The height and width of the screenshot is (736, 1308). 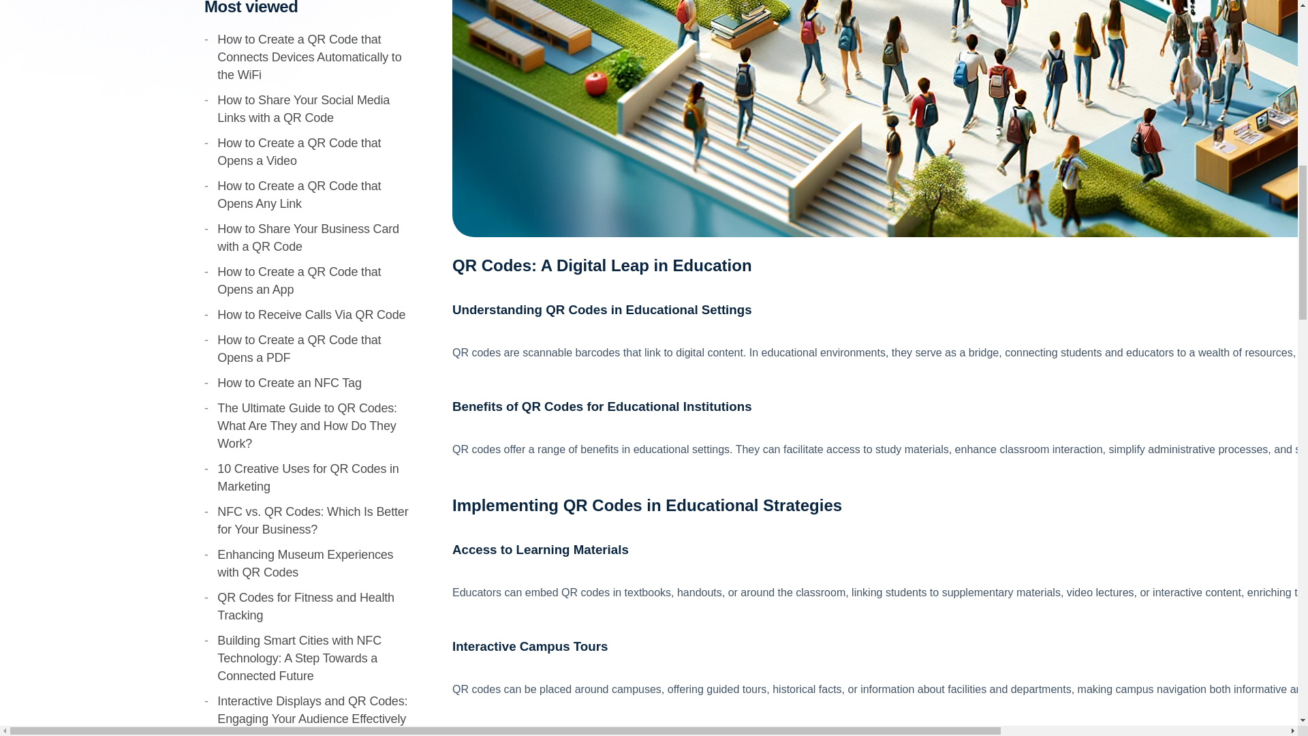 What do you see at coordinates (305, 563) in the screenshot?
I see `Enhancing Museum Experiences with QR Codes` at bounding box center [305, 563].